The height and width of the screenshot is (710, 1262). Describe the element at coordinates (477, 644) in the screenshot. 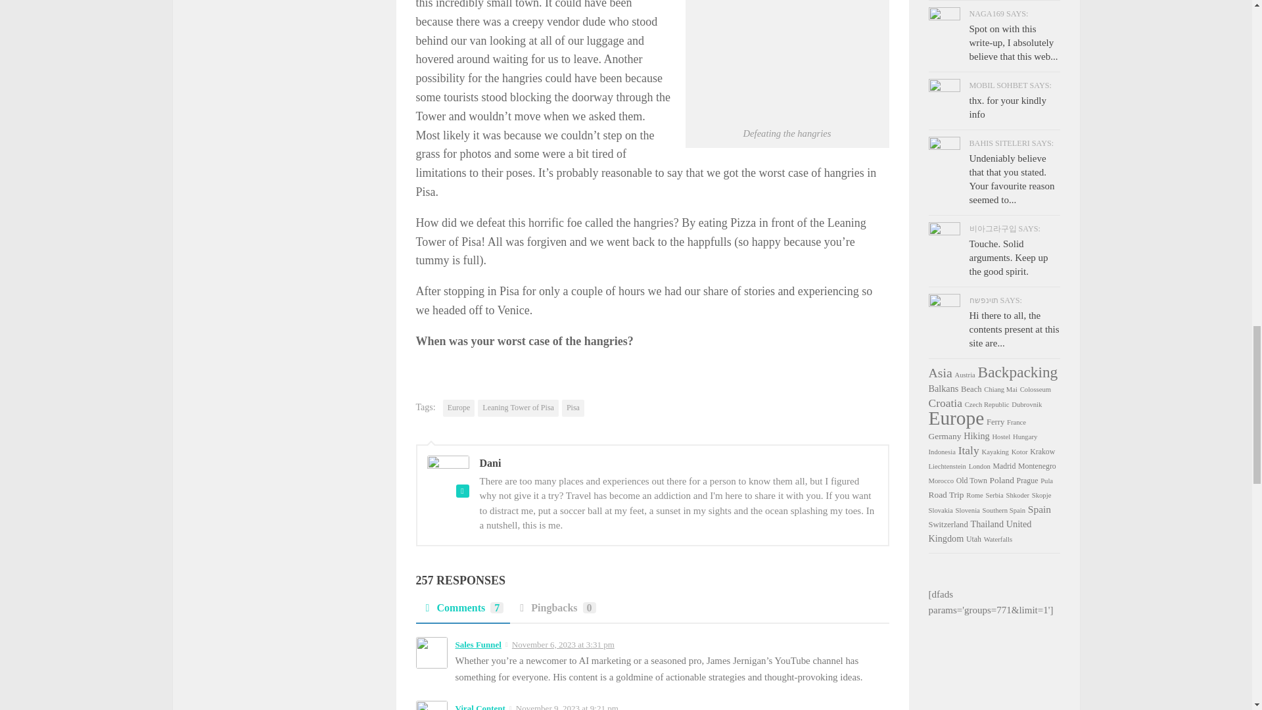

I see `Sales Funnel` at that location.